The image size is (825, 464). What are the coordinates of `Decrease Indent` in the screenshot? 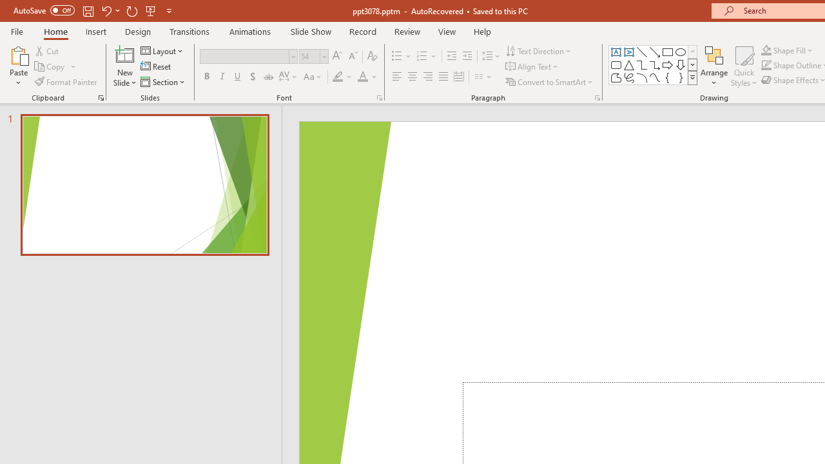 It's located at (451, 57).